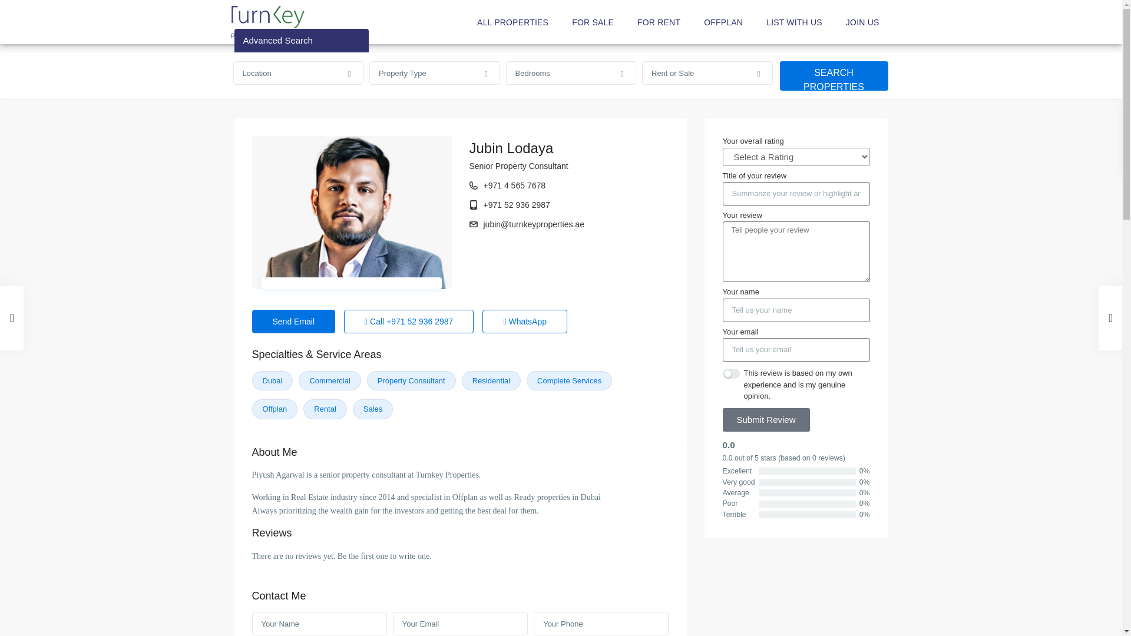 This screenshot has width=1131, height=636. I want to click on WhatsApp, so click(525, 321).